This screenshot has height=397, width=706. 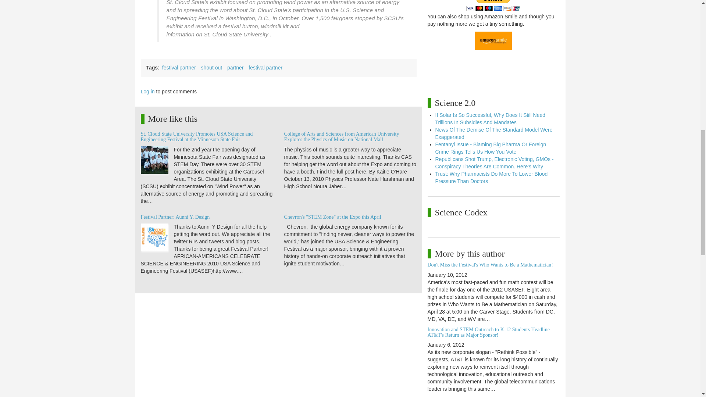 What do you see at coordinates (147, 91) in the screenshot?
I see `Log in` at bounding box center [147, 91].